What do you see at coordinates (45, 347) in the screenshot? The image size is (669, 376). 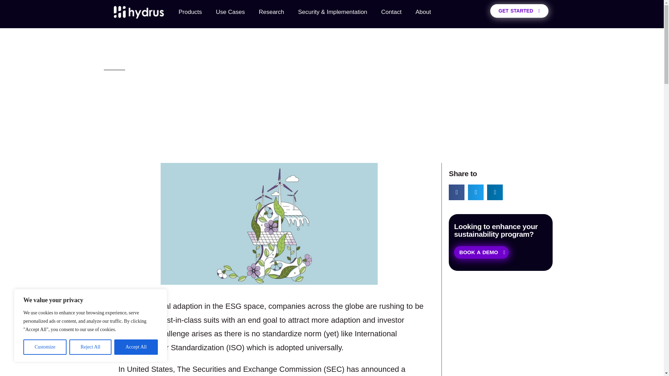 I see `Customize` at bounding box center [45, 347].